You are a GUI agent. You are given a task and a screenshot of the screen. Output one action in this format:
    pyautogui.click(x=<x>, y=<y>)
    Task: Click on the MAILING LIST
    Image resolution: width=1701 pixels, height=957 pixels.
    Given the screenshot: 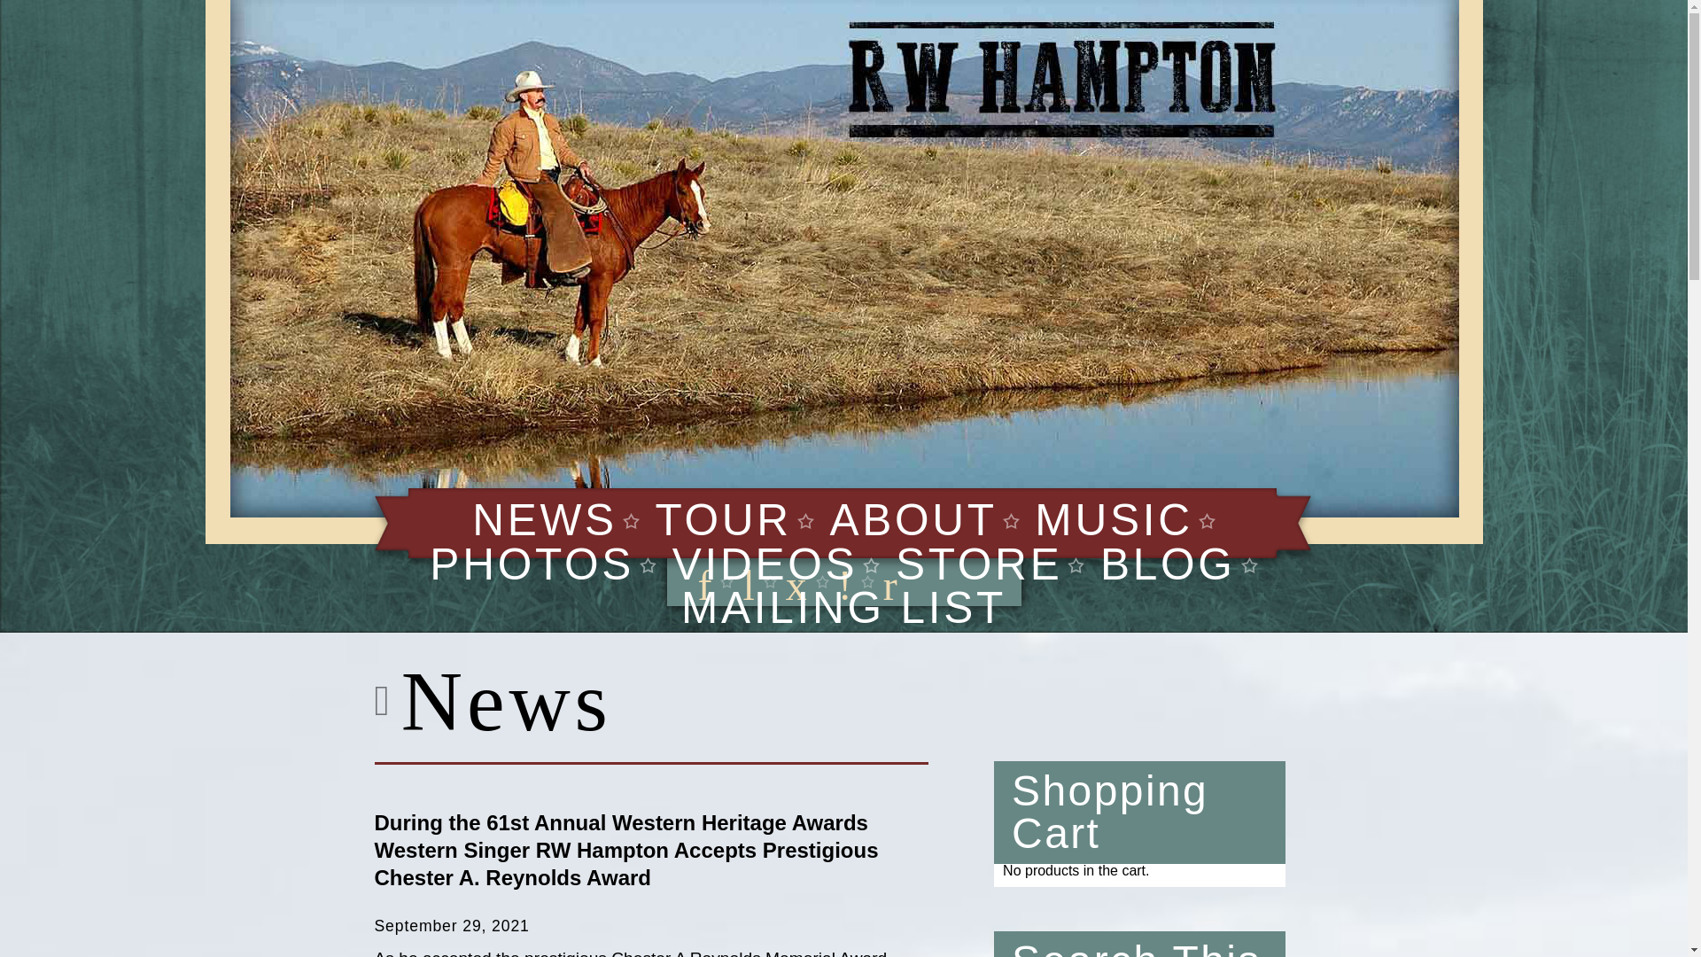 What is the action you would take?
    pyautogui.click(x=843, y=607)
    